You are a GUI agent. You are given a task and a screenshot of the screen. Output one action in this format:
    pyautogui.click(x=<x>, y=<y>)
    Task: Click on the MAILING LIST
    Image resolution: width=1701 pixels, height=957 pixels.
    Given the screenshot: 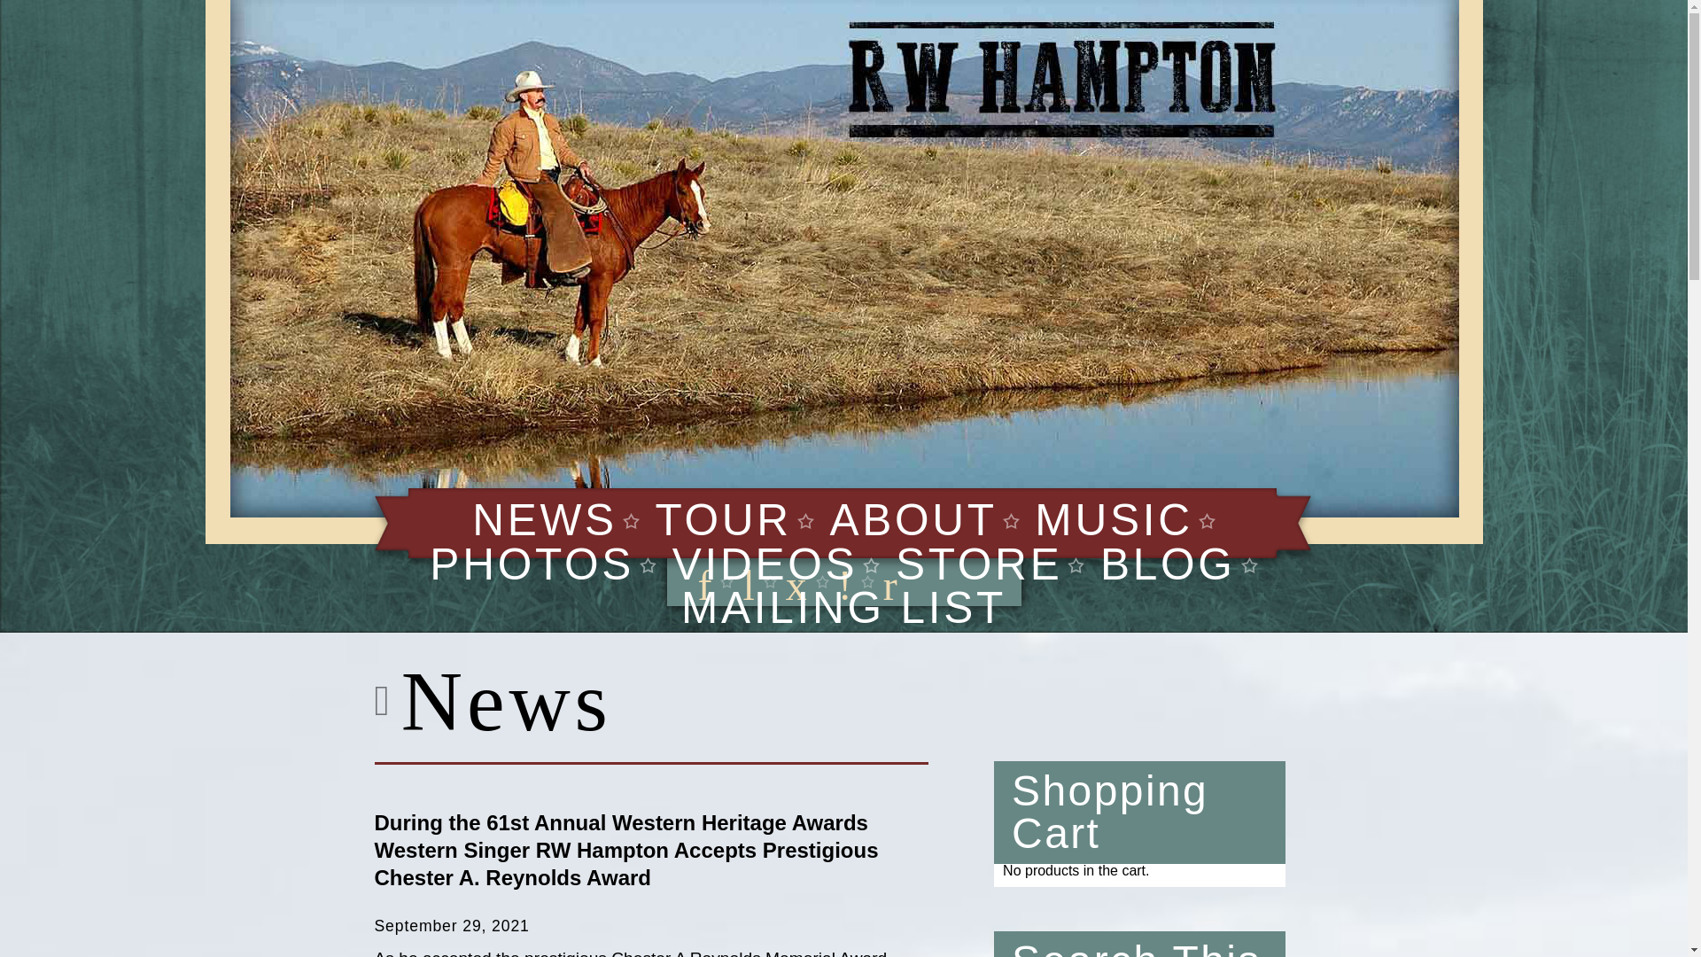 What is the action you would take?
    pyautogui.click(x=843, y=607)
    